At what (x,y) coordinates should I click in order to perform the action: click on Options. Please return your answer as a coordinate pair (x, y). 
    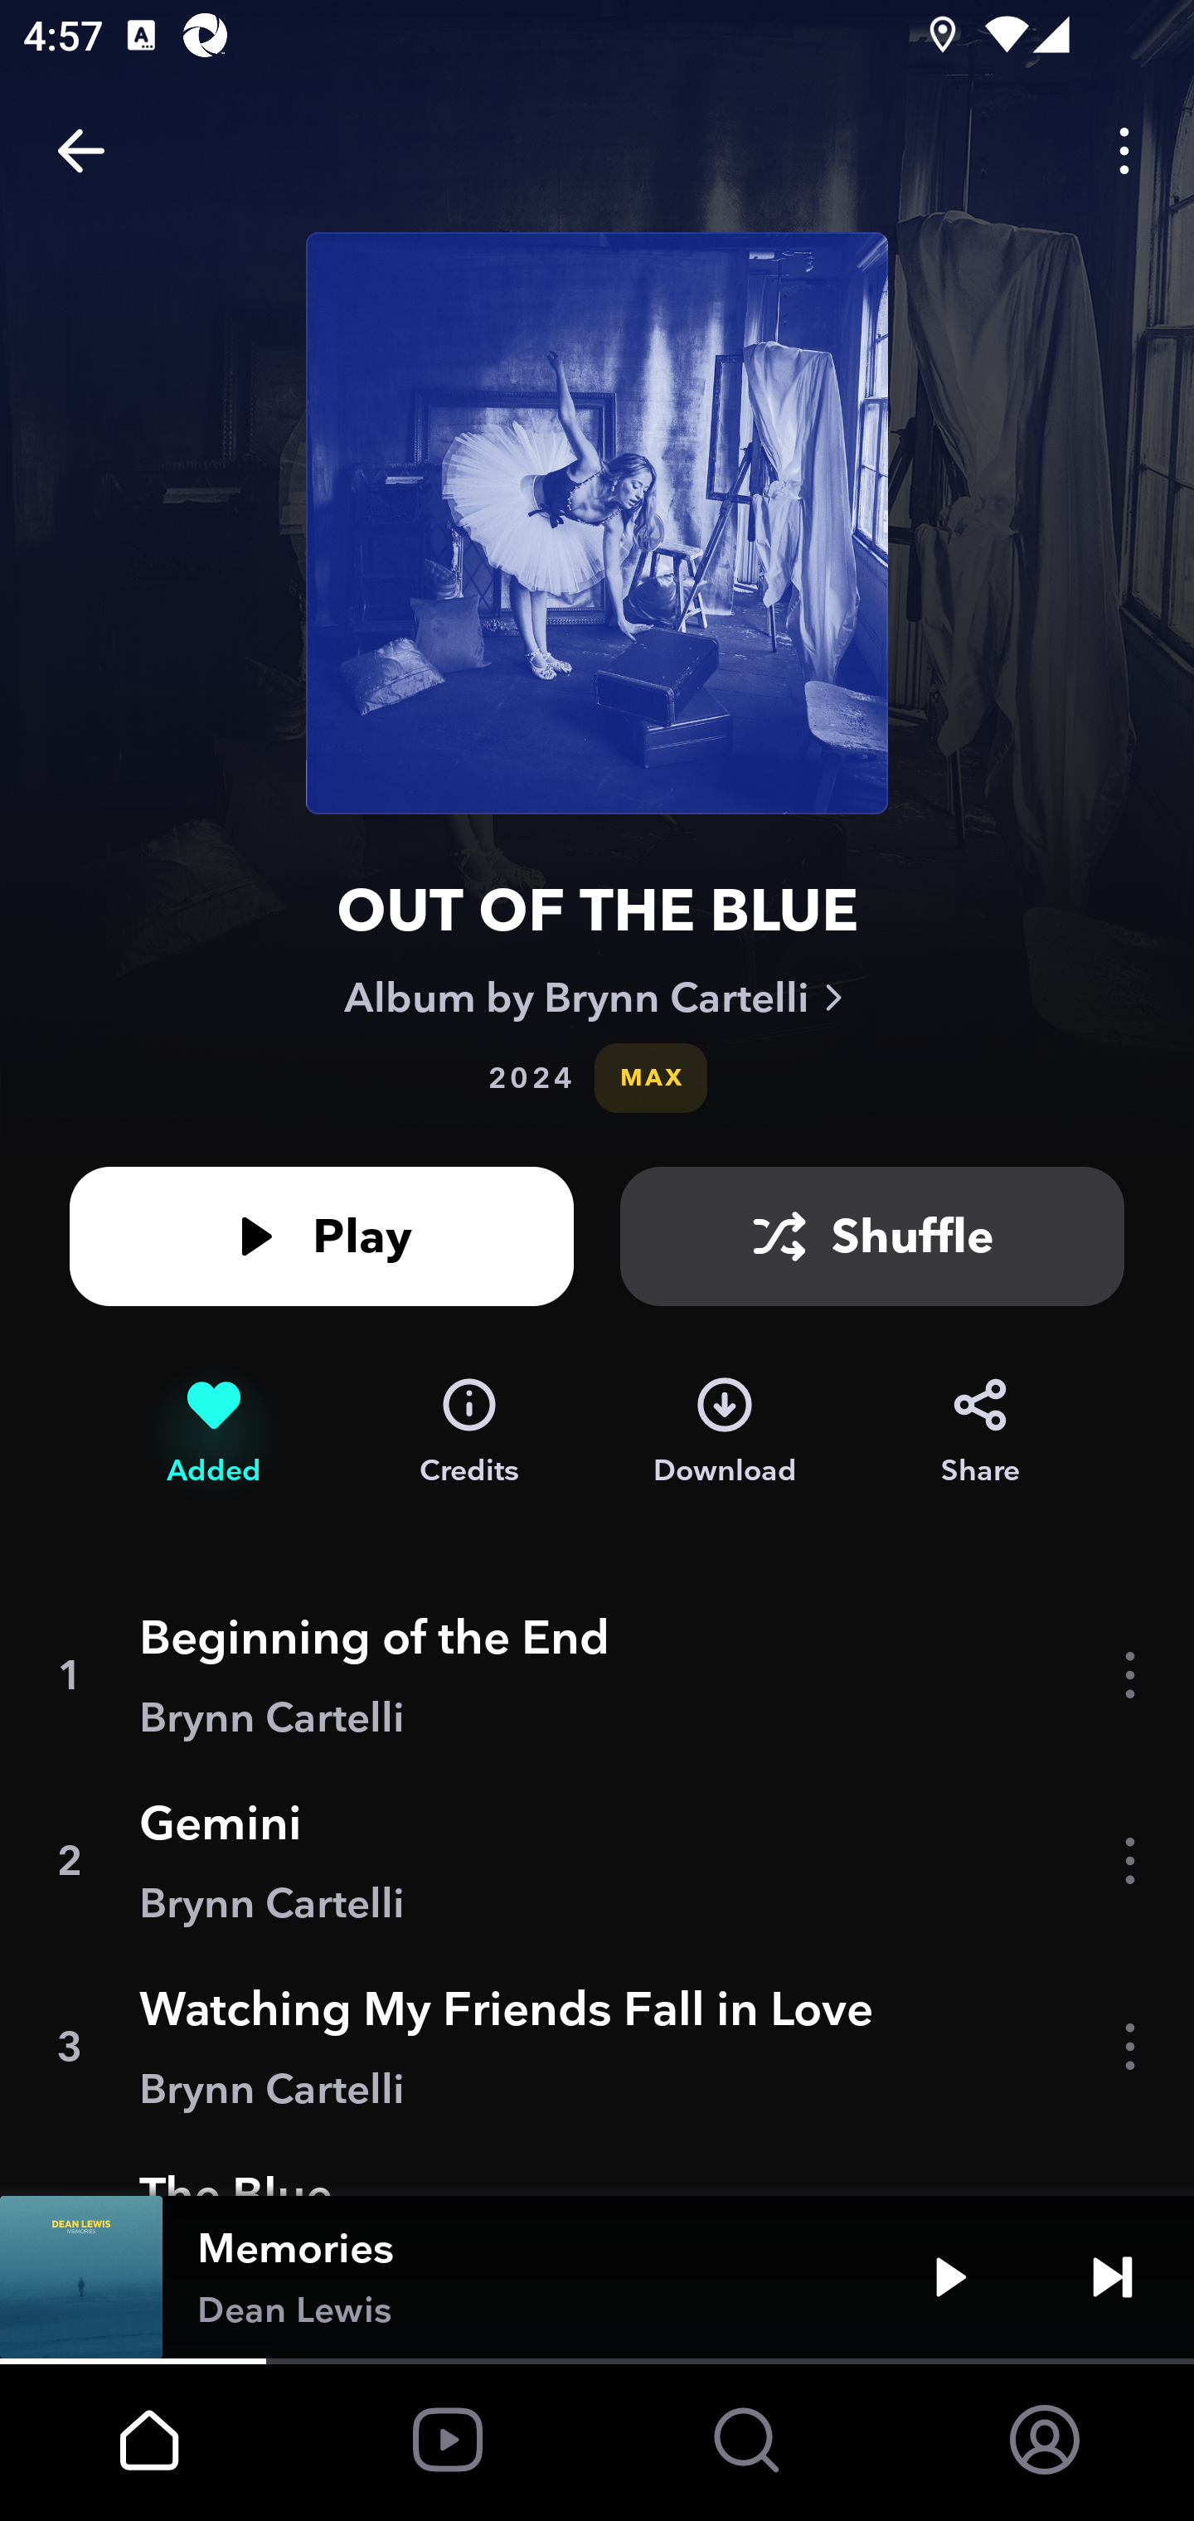
    Looking at the image, I should click on (1124, 151).